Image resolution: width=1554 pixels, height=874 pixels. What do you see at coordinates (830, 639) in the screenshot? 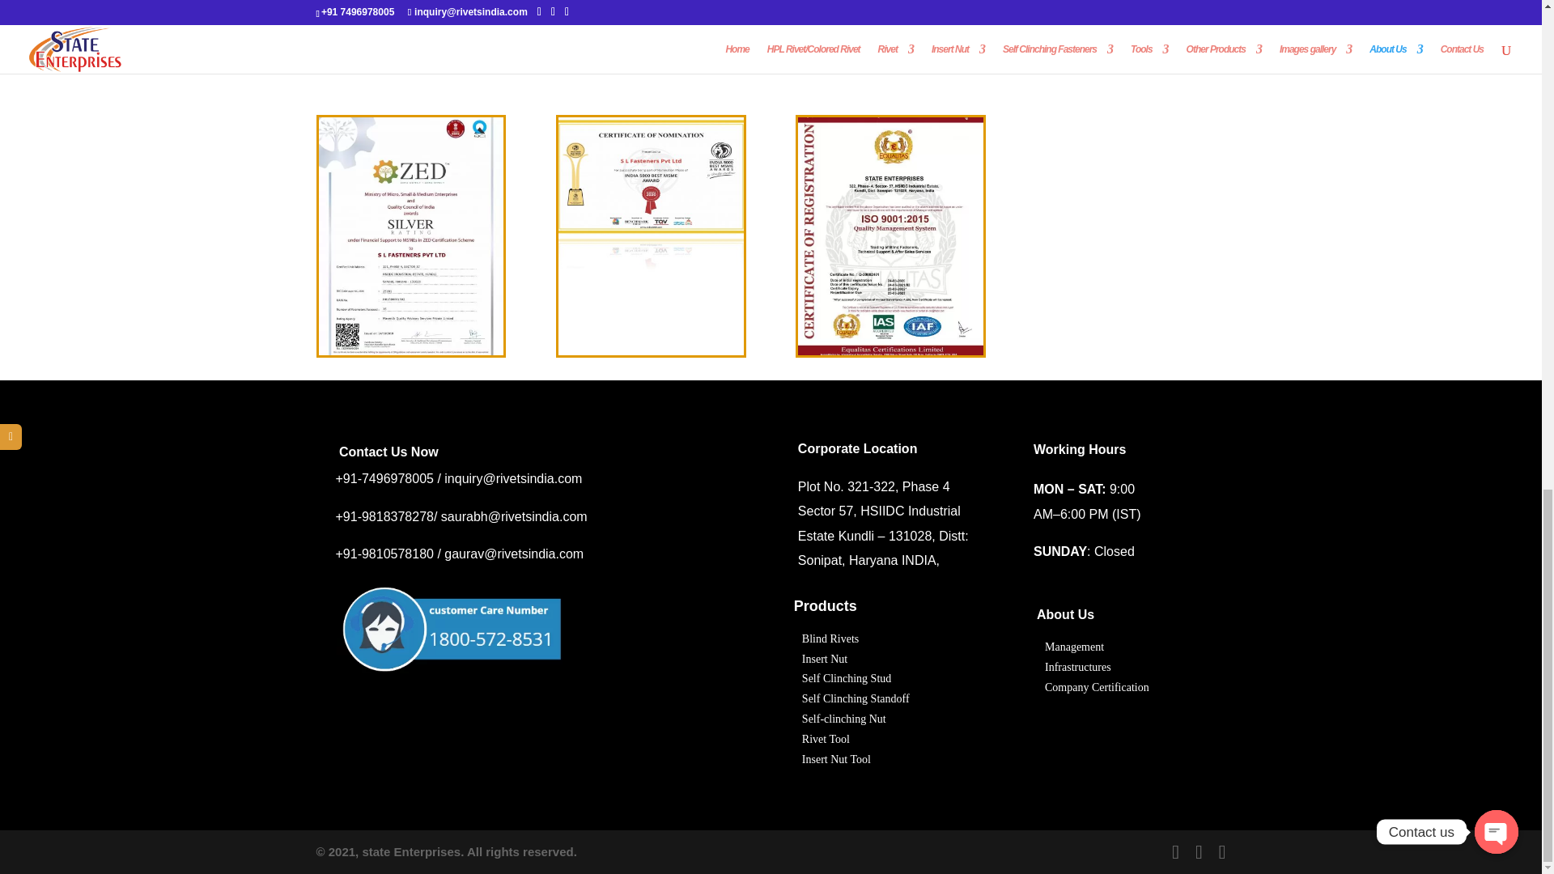
I see `Open Type blind Rivets` at bounding box center [830, 639].